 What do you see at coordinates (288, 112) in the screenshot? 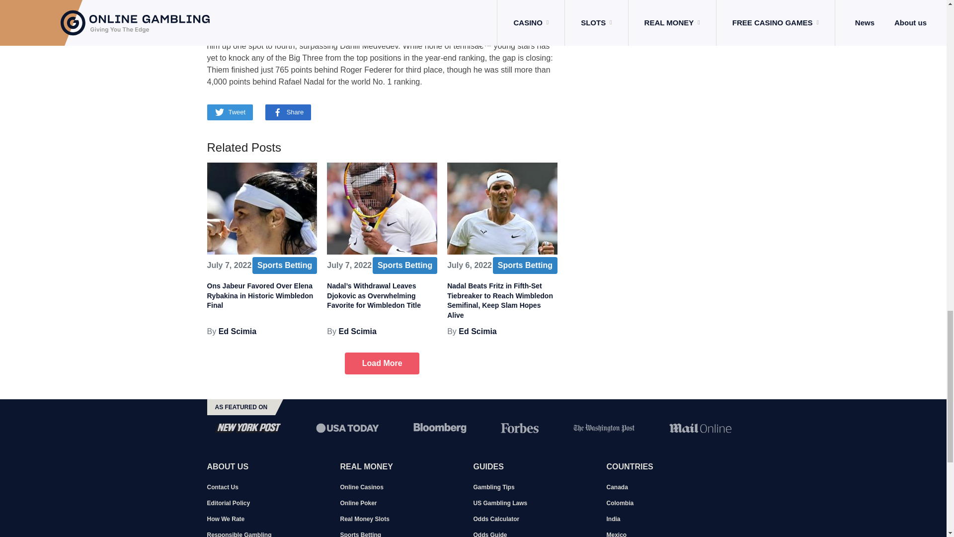
I see `Share this on Facebook` at bounding box center [288, 112].